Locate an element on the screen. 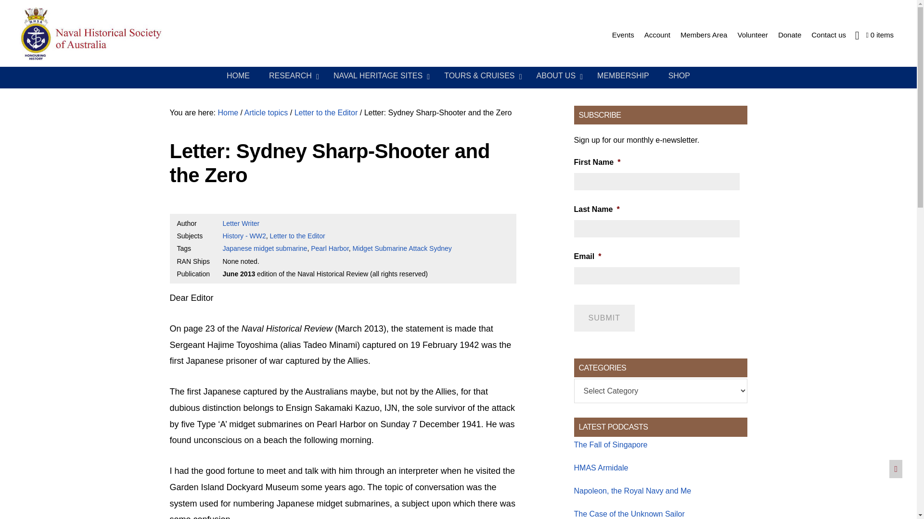 The image size is (924, 519). Volunteer is located at coordinates (753, 35).